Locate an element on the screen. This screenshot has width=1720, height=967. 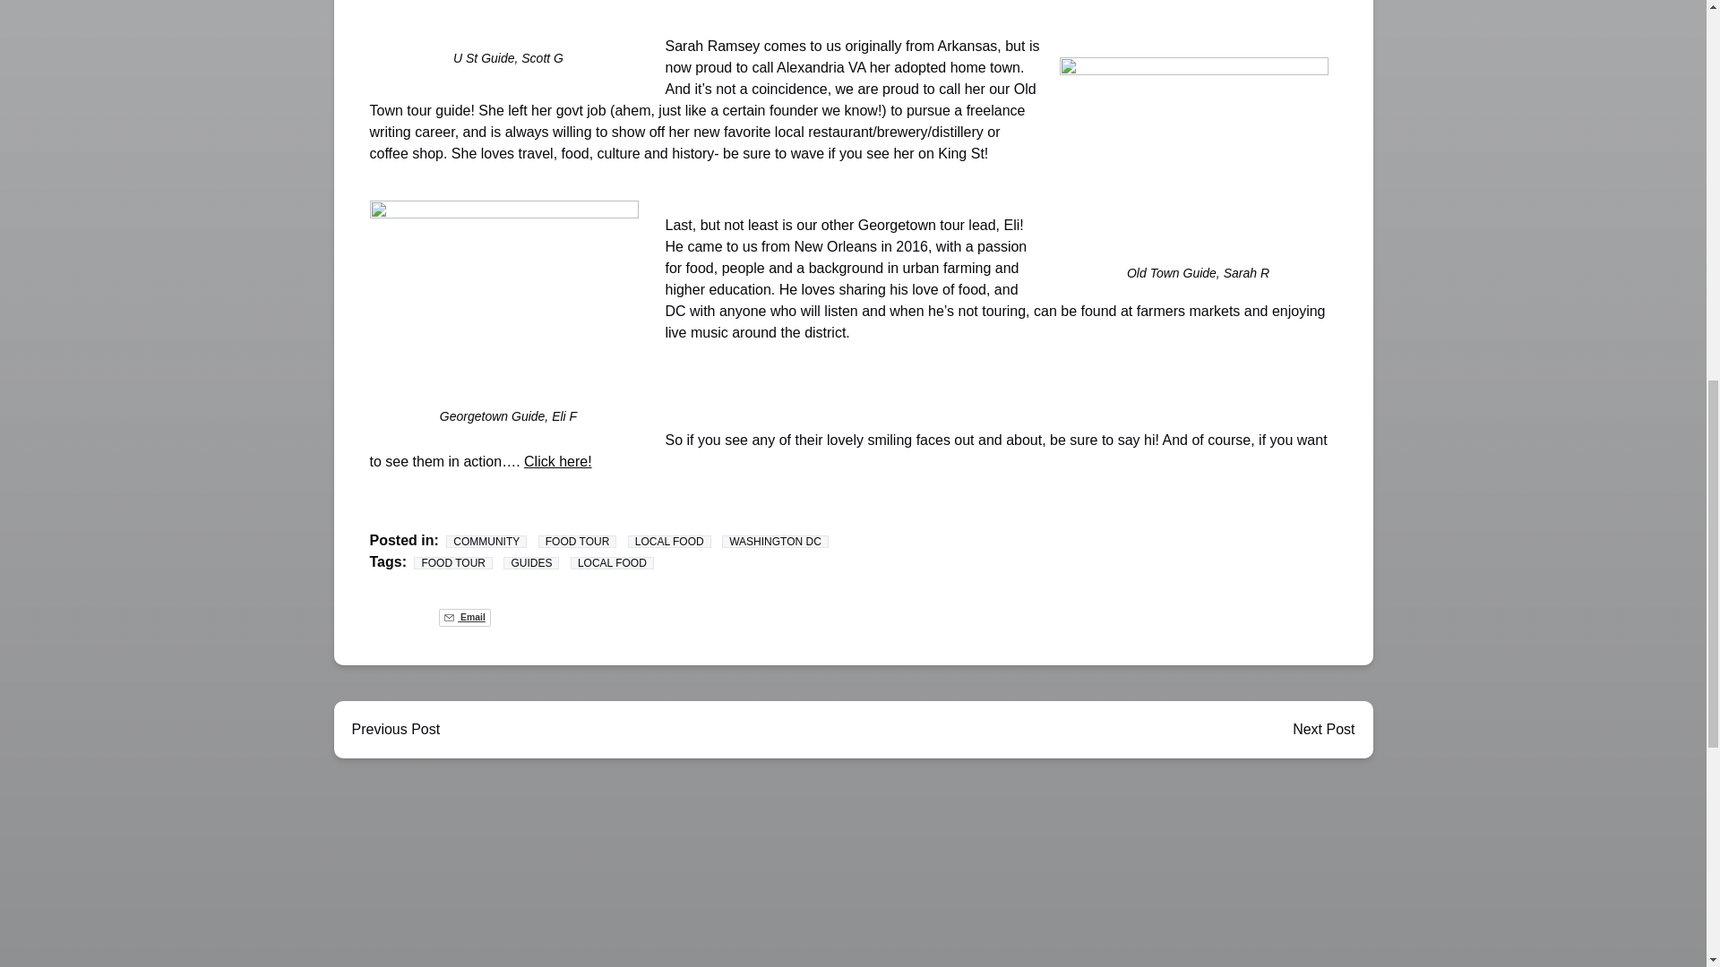
COMMUNITY is located at coordinates (486, 542).